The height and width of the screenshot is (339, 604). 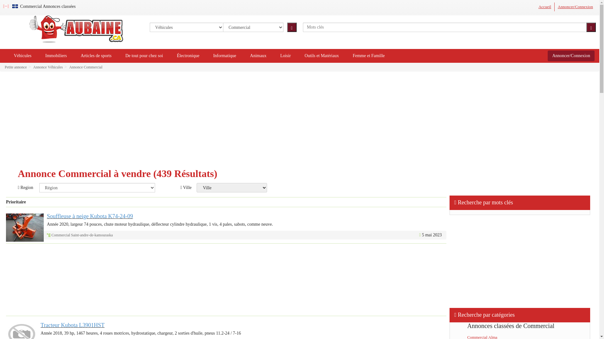 I want to click on Tracteur Kubota L3901HST, so click(x=72, y=325).